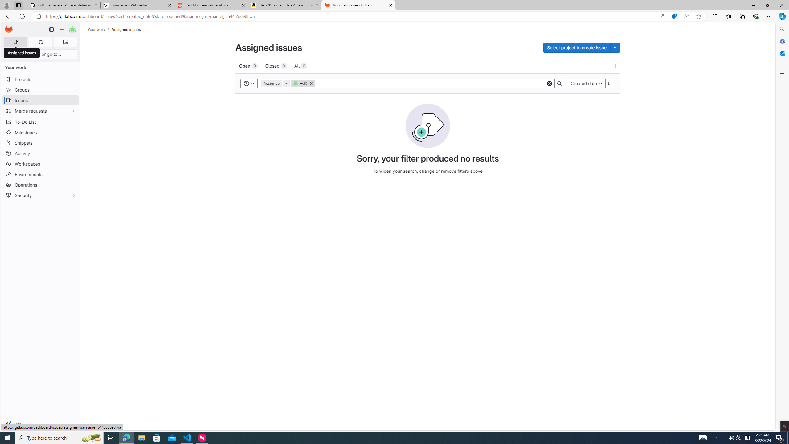 The width and height of the screenshot is (789, 444). What do you see at coordinates (615, 66) in the screenshot?
I see `Actions` at bounding box center [615, 66].